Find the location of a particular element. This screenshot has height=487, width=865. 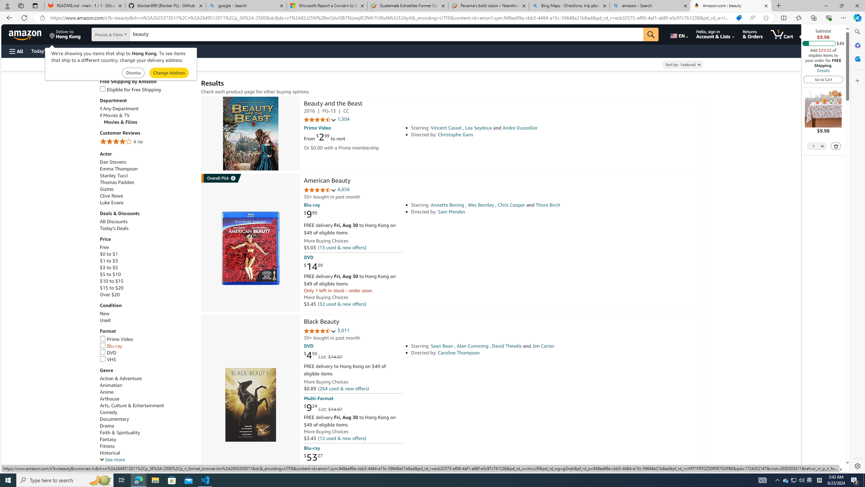

$1 to $3 is located at coordinates (109, 260).